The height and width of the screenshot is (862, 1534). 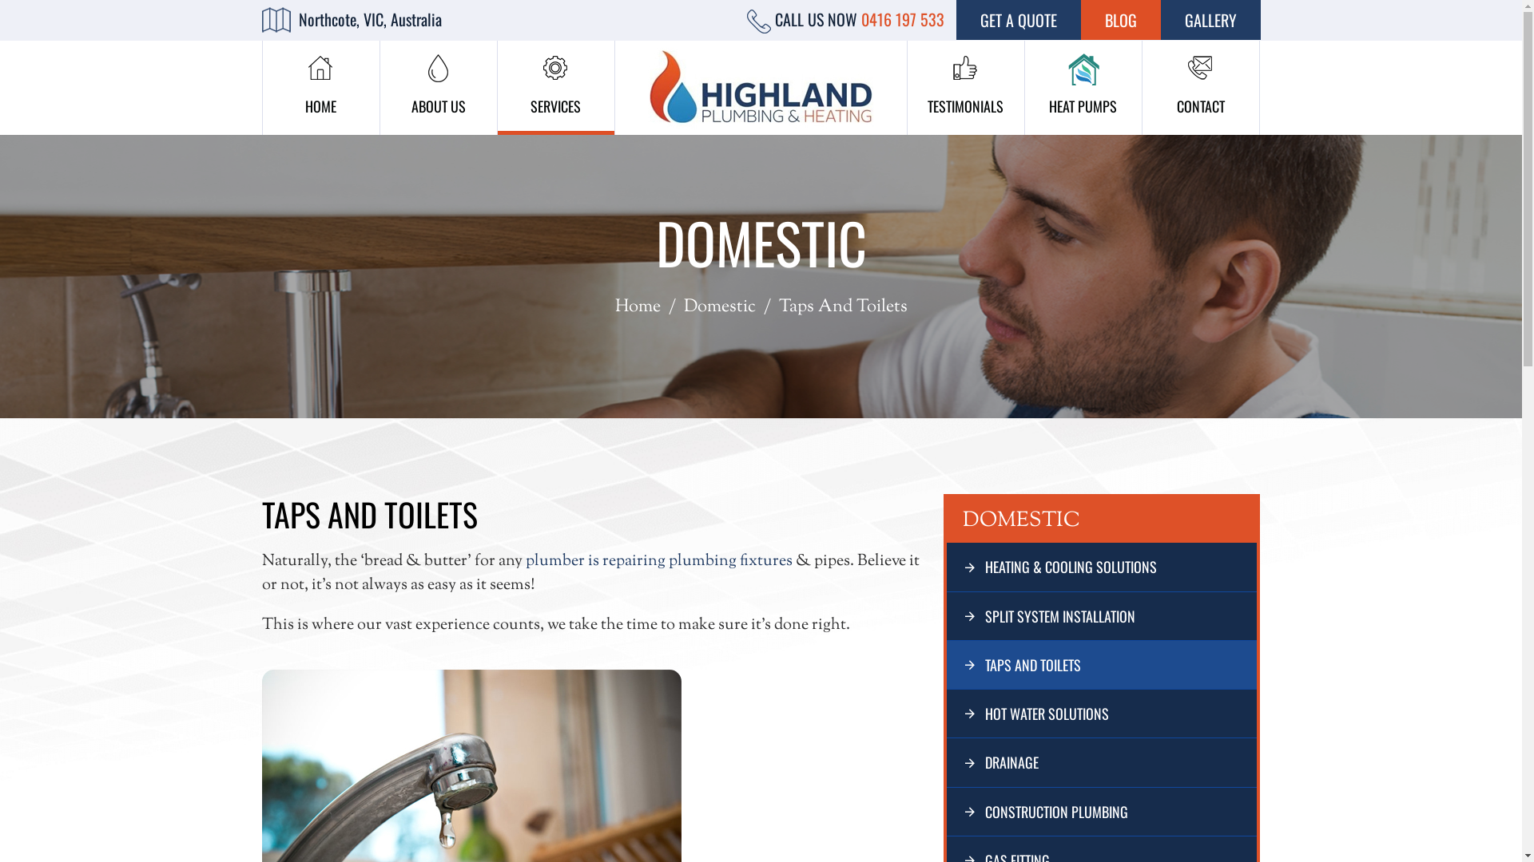 What do you see at coordinates (1083, 88) in the screenshot?
I see `HEAT PUMPS` at bounding box center [1083, 88].